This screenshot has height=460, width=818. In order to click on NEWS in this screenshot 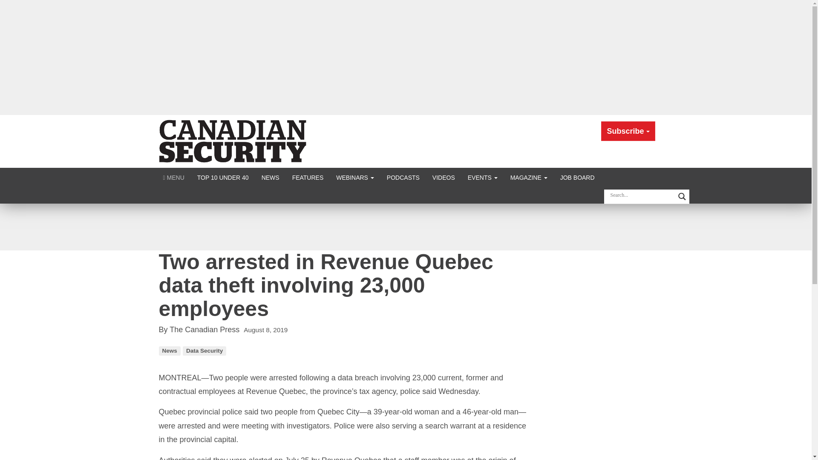, I will do `click(270, 177)`.